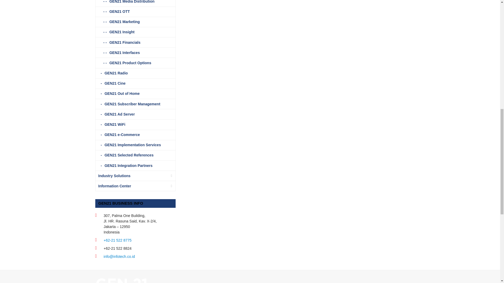 This screenshot has height=283, width=504. Describe the element at coordinates (135, 12) in the screenshot. I see `GEN21 OTT` at that location.